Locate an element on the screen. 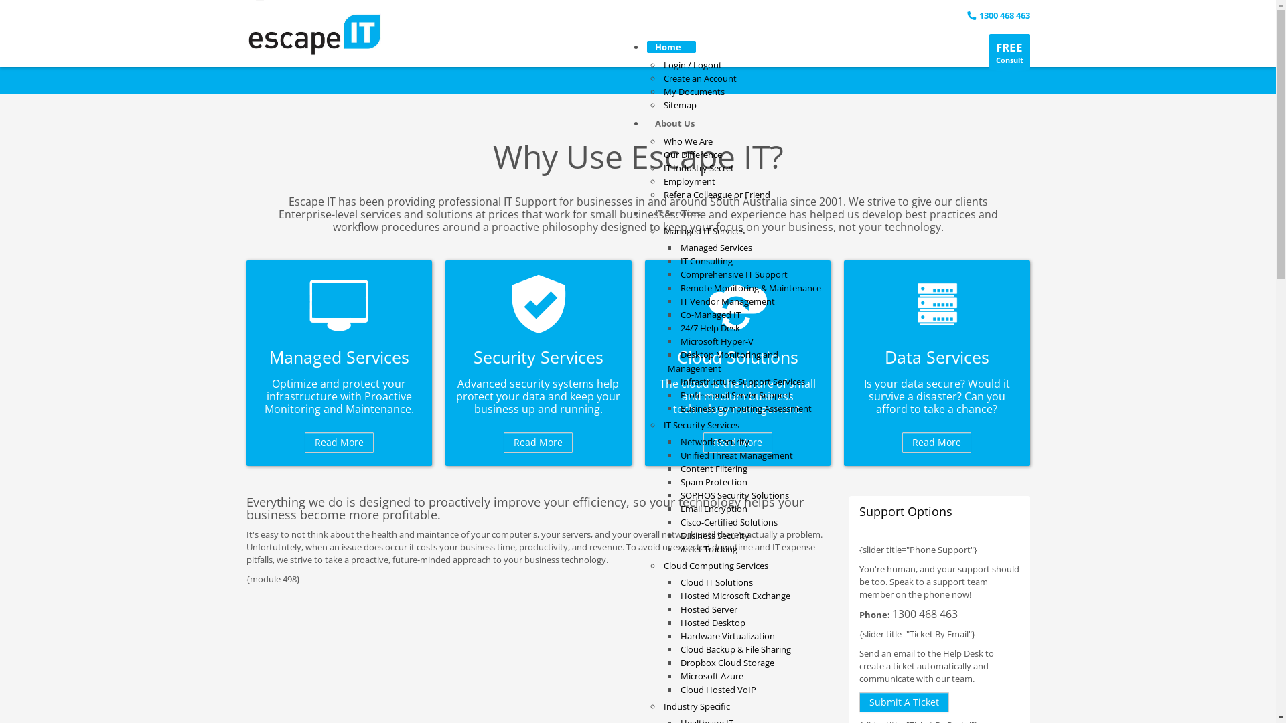 Image resolution: width=1286 pixels, height=723 pixels. Employment is located at coordinates (689, 181).